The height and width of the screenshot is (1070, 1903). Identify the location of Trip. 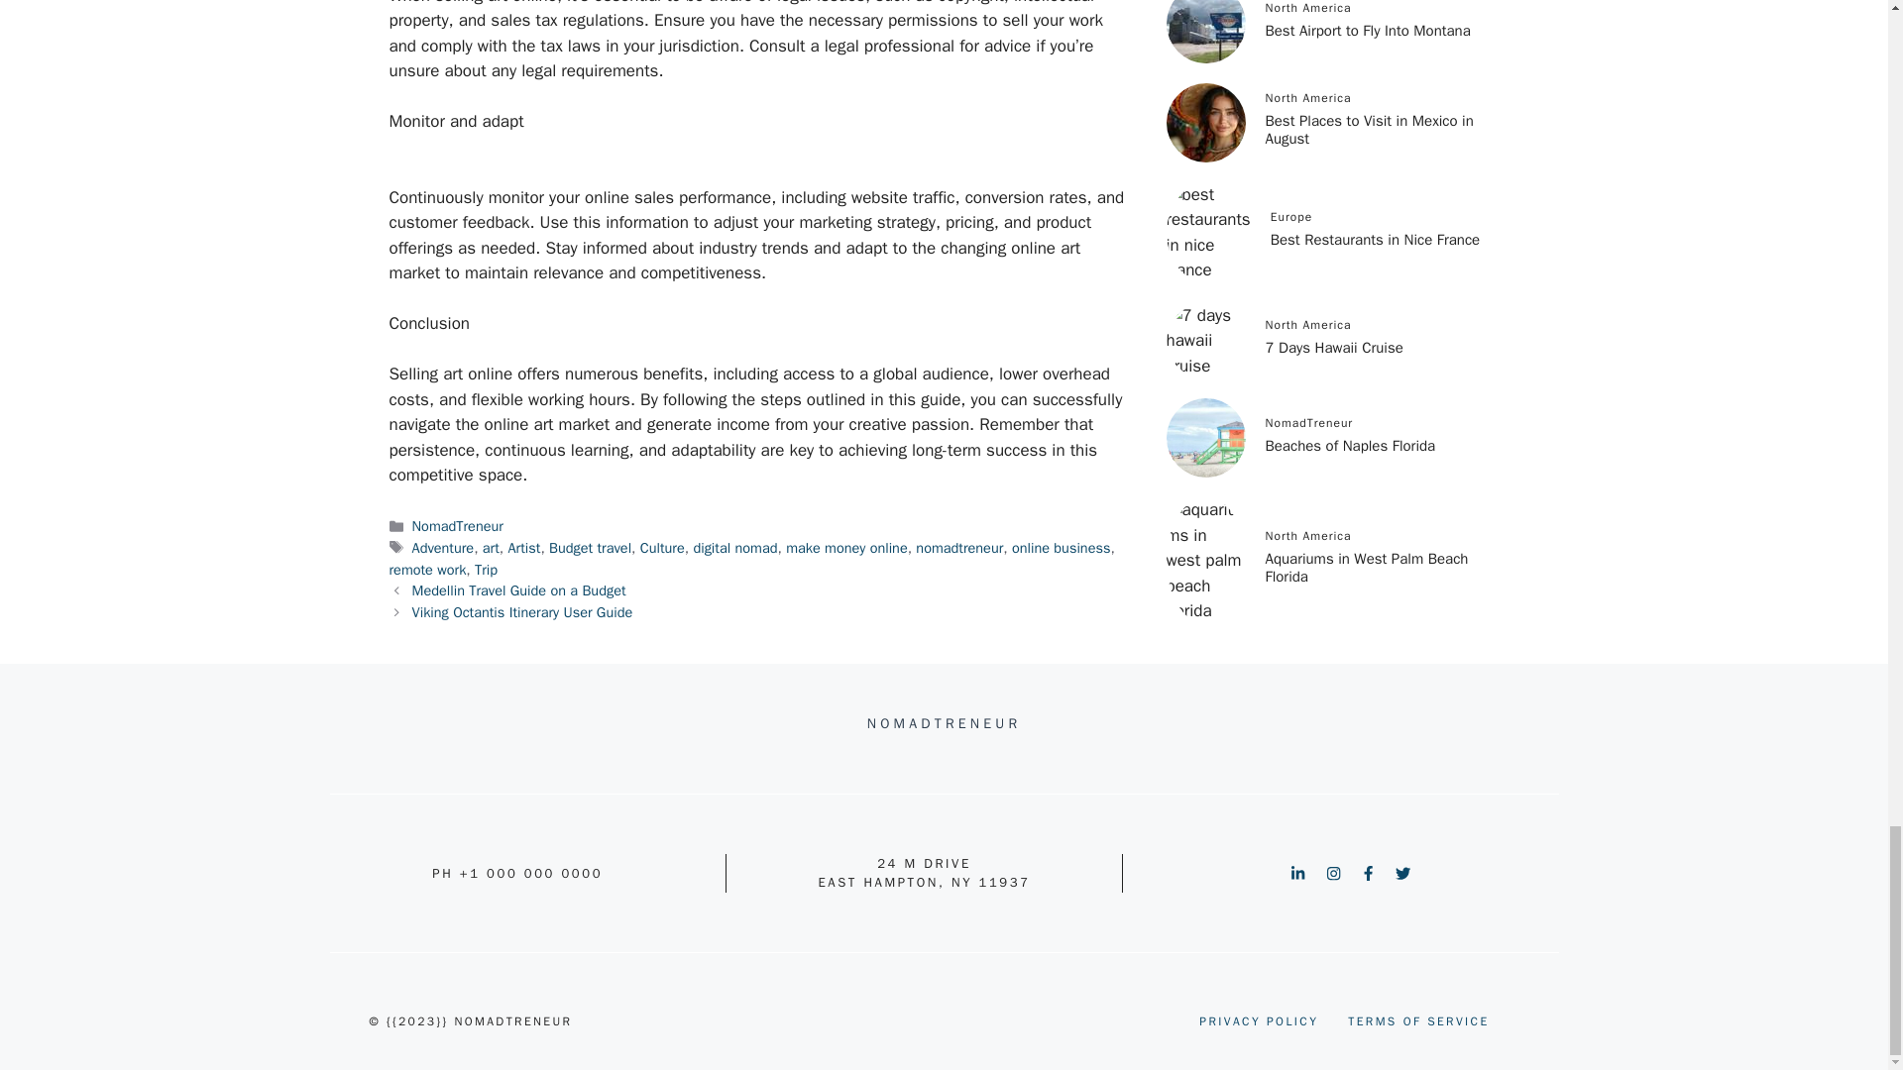
(486, 569).